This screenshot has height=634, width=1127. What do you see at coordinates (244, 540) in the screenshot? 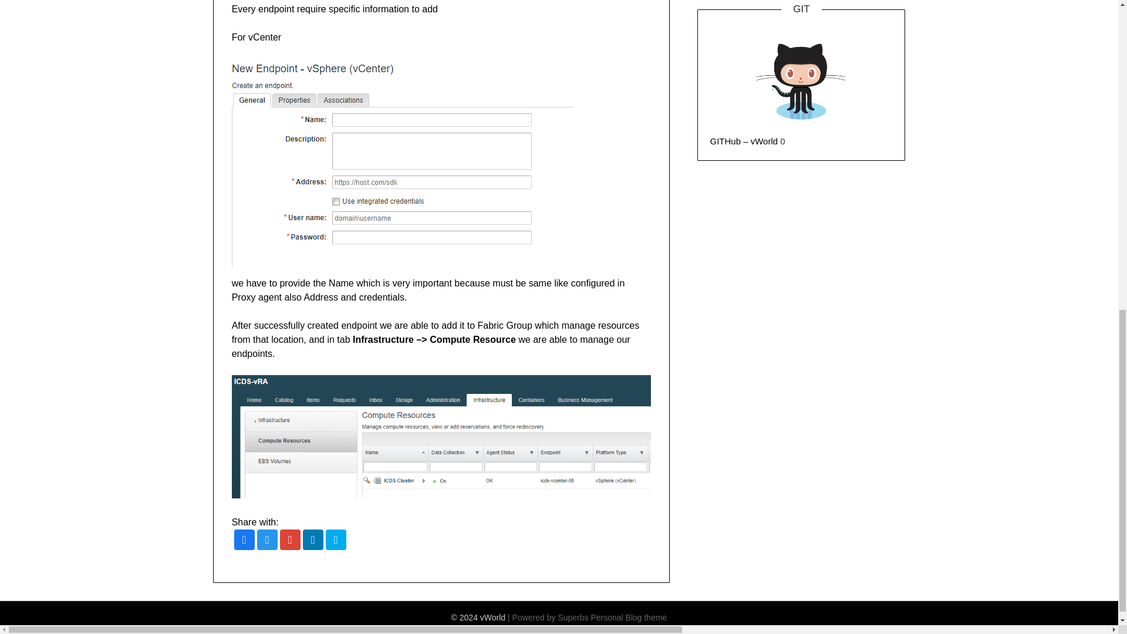
I see `facebook` at bounding box center [244, 540].